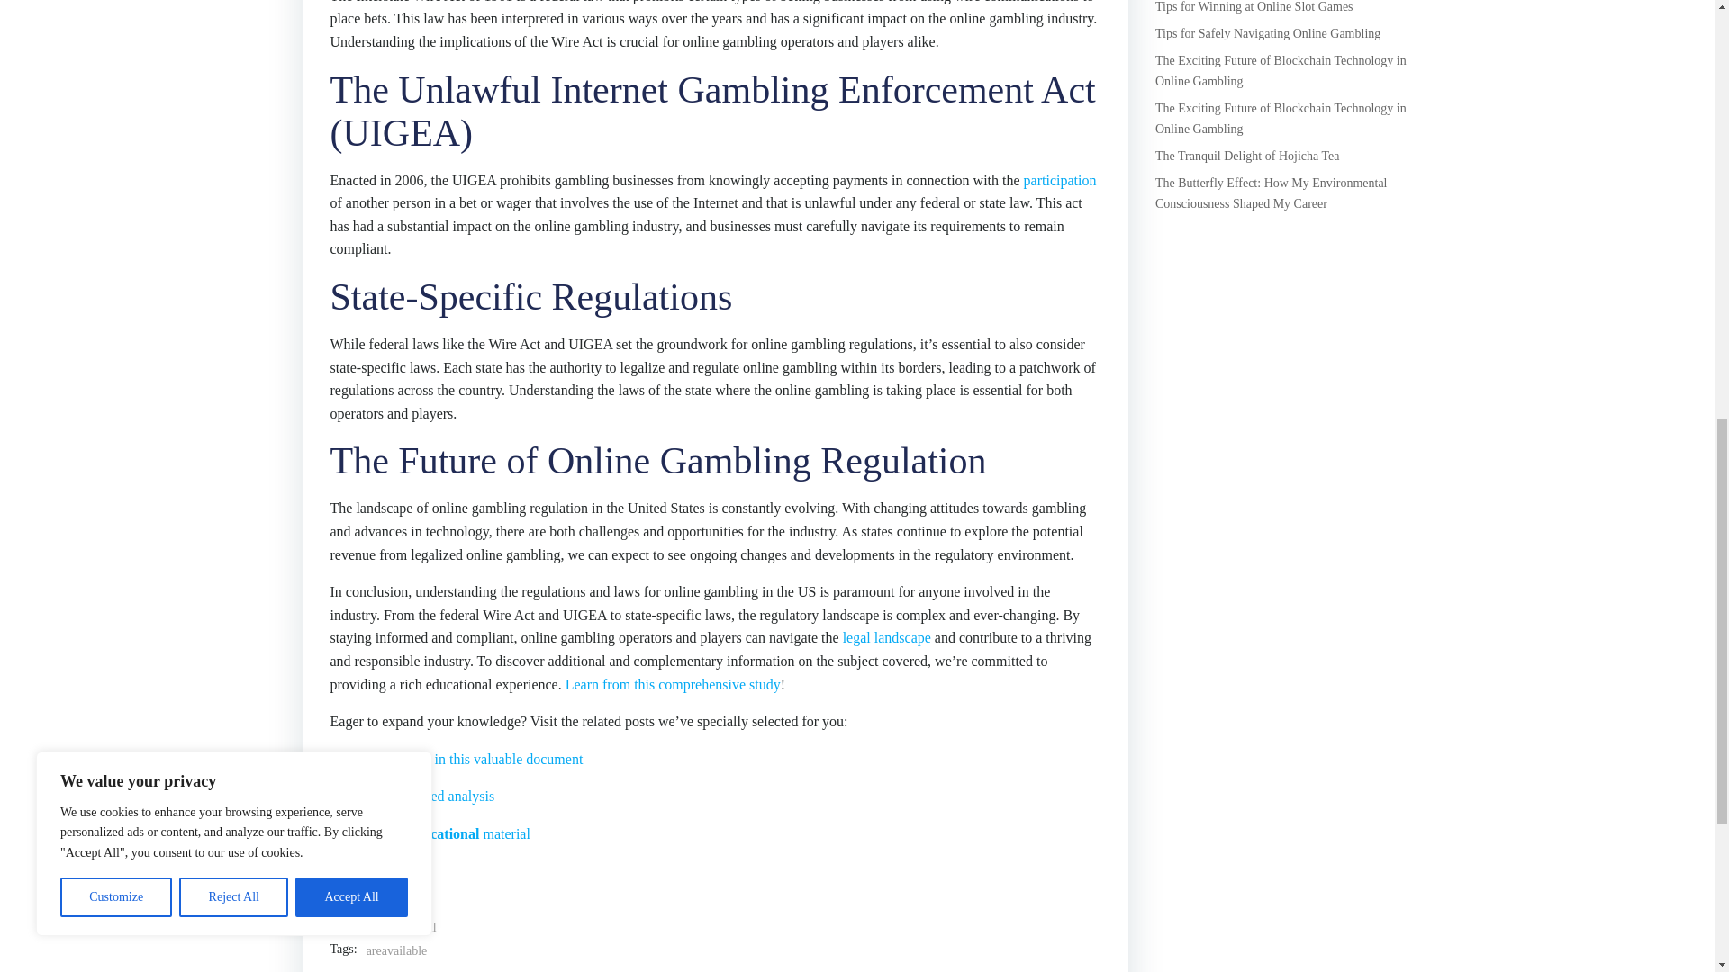 This screenshot has height=972, width=1729. Describe the element at coordinates (429, 833) in the screenshot. I see `Explore this educational material` at that location.